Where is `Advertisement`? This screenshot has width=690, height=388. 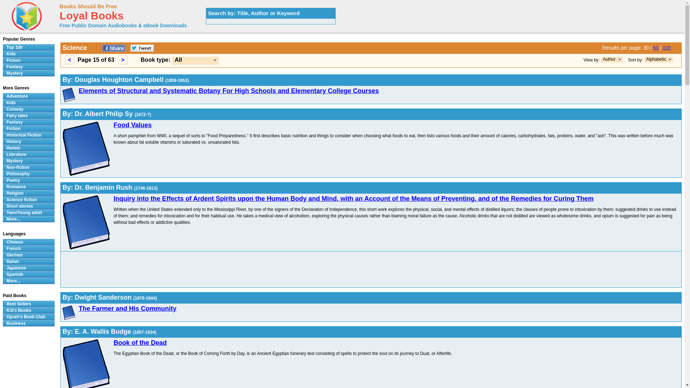
Advertisement is located at coordinates (278, 269).